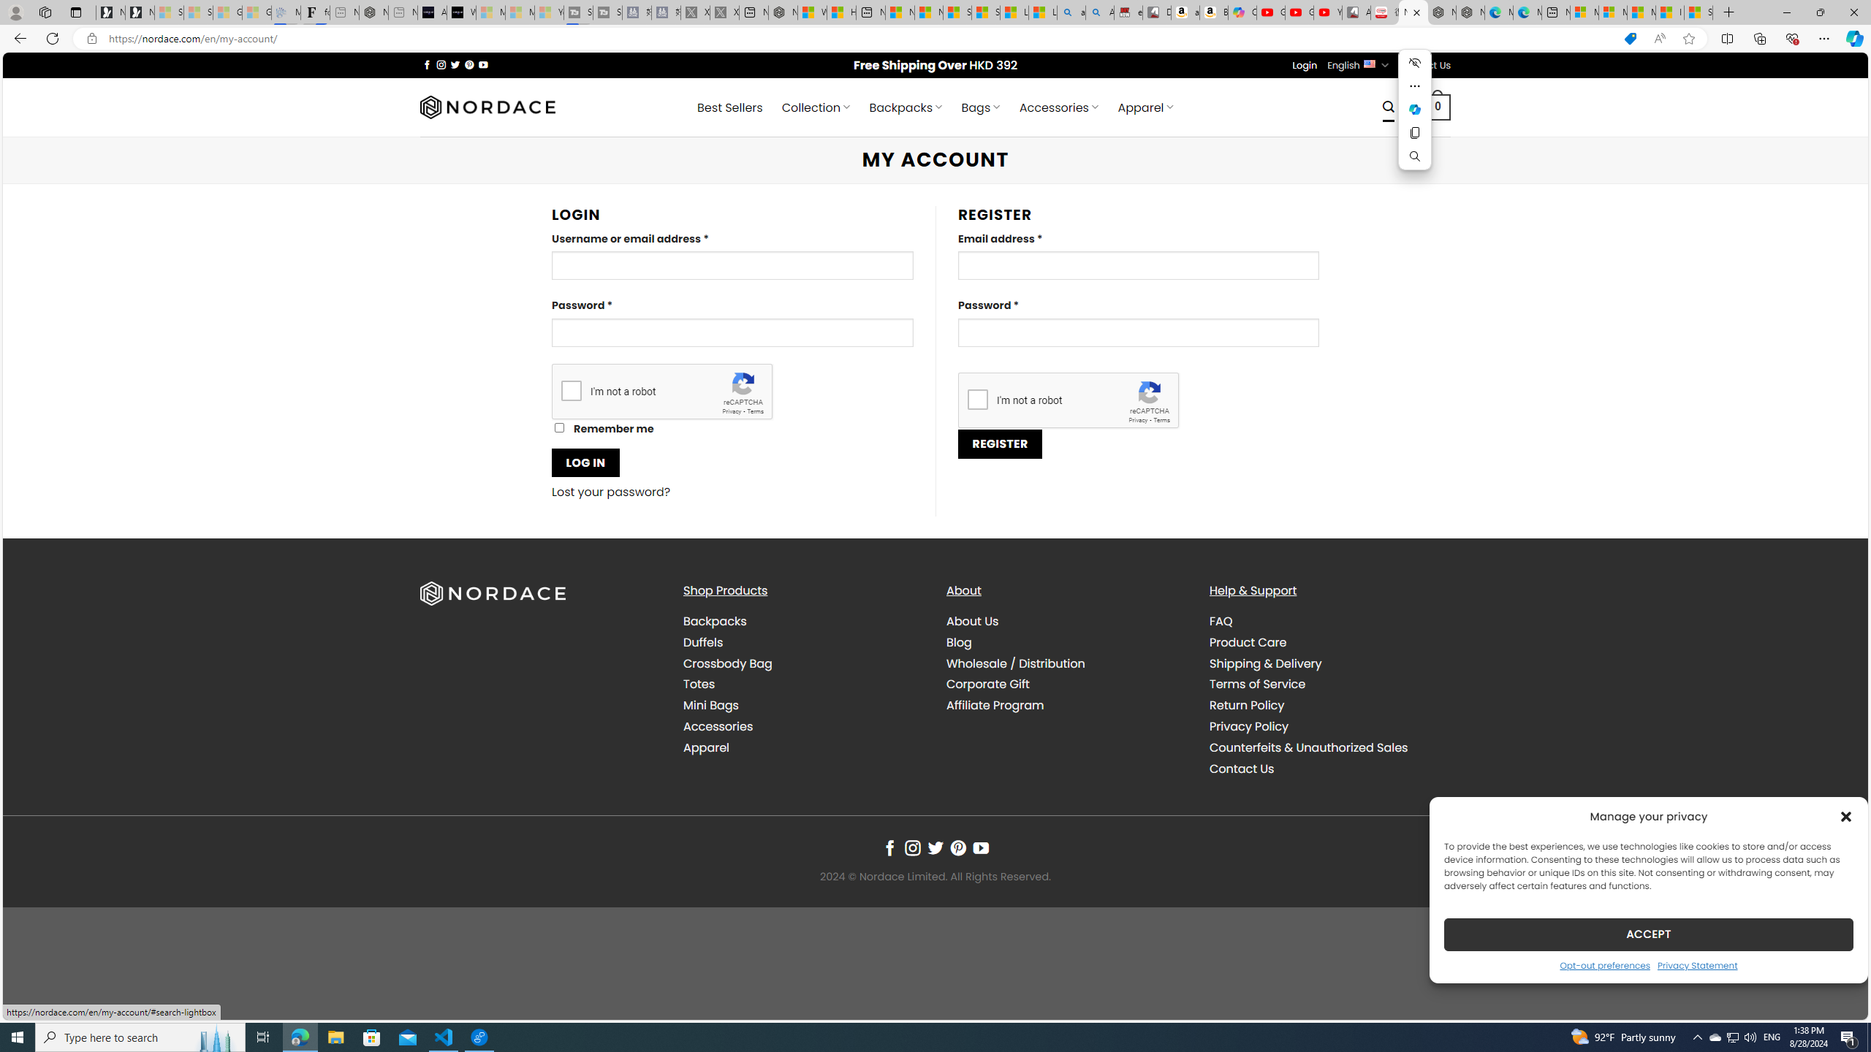  Describe the element at coordinates (1329, 685) in the screenshot. I see `Terms of Service` at that location.